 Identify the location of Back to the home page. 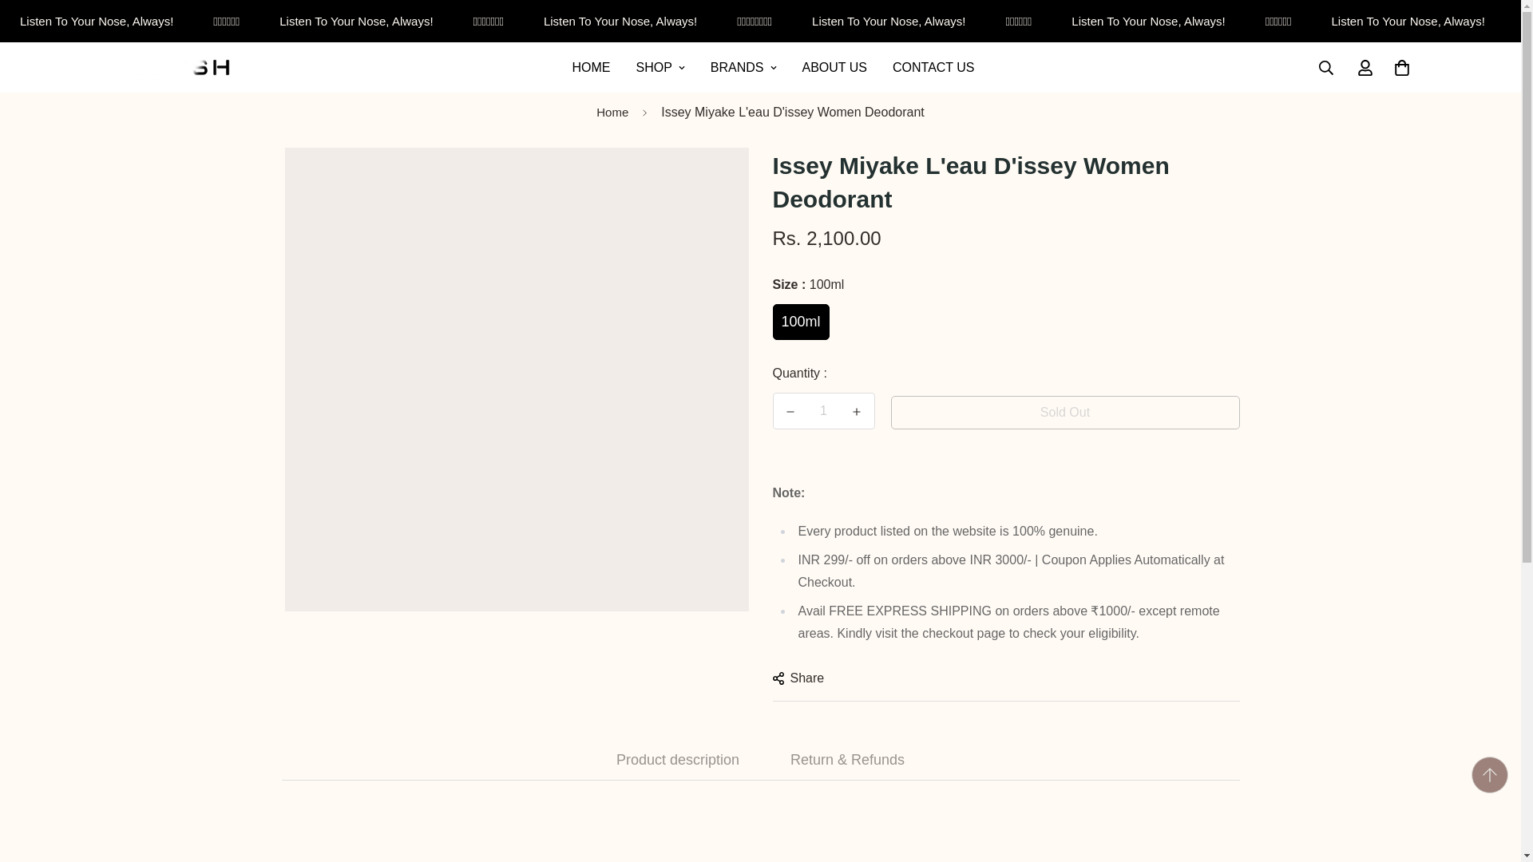
(612, 113).